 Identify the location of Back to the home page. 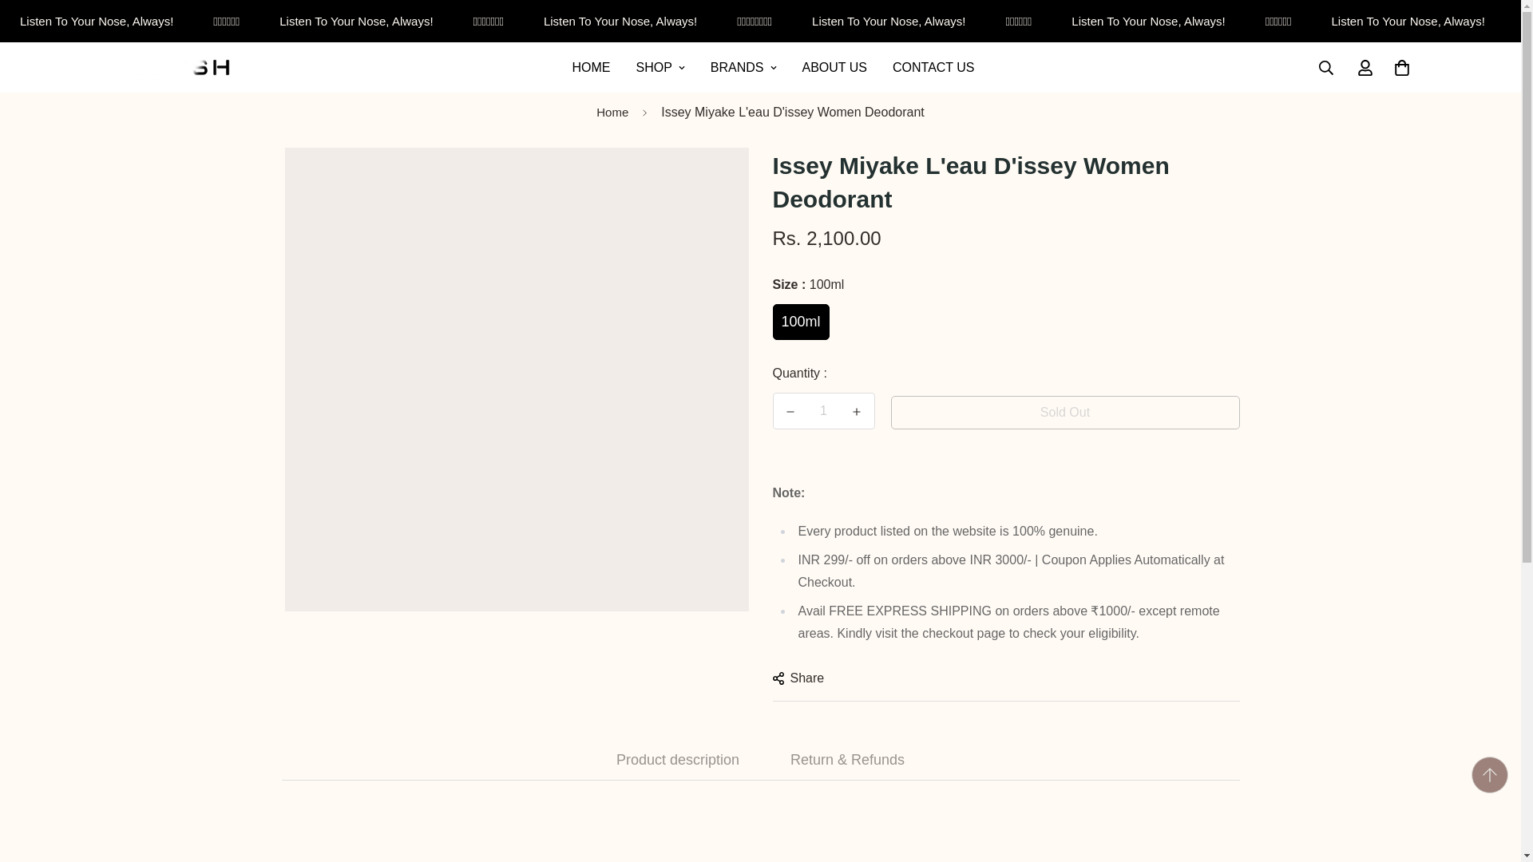
(612, 113).